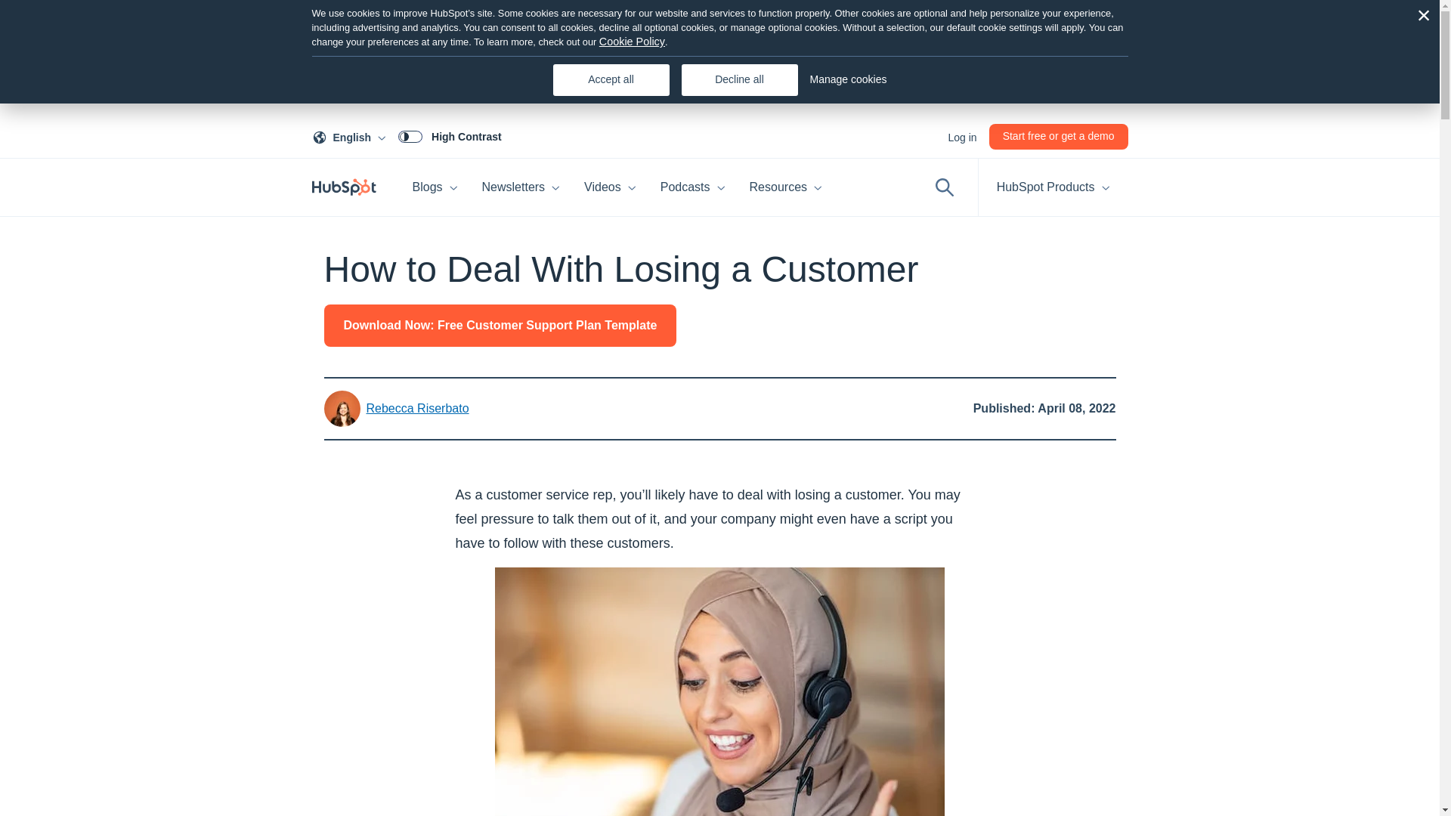 This screenshot has width=1451, height=816. Describe the element at coordinates (1059, 136) in the screenshot. I see `Start free or get a demo` at that location.